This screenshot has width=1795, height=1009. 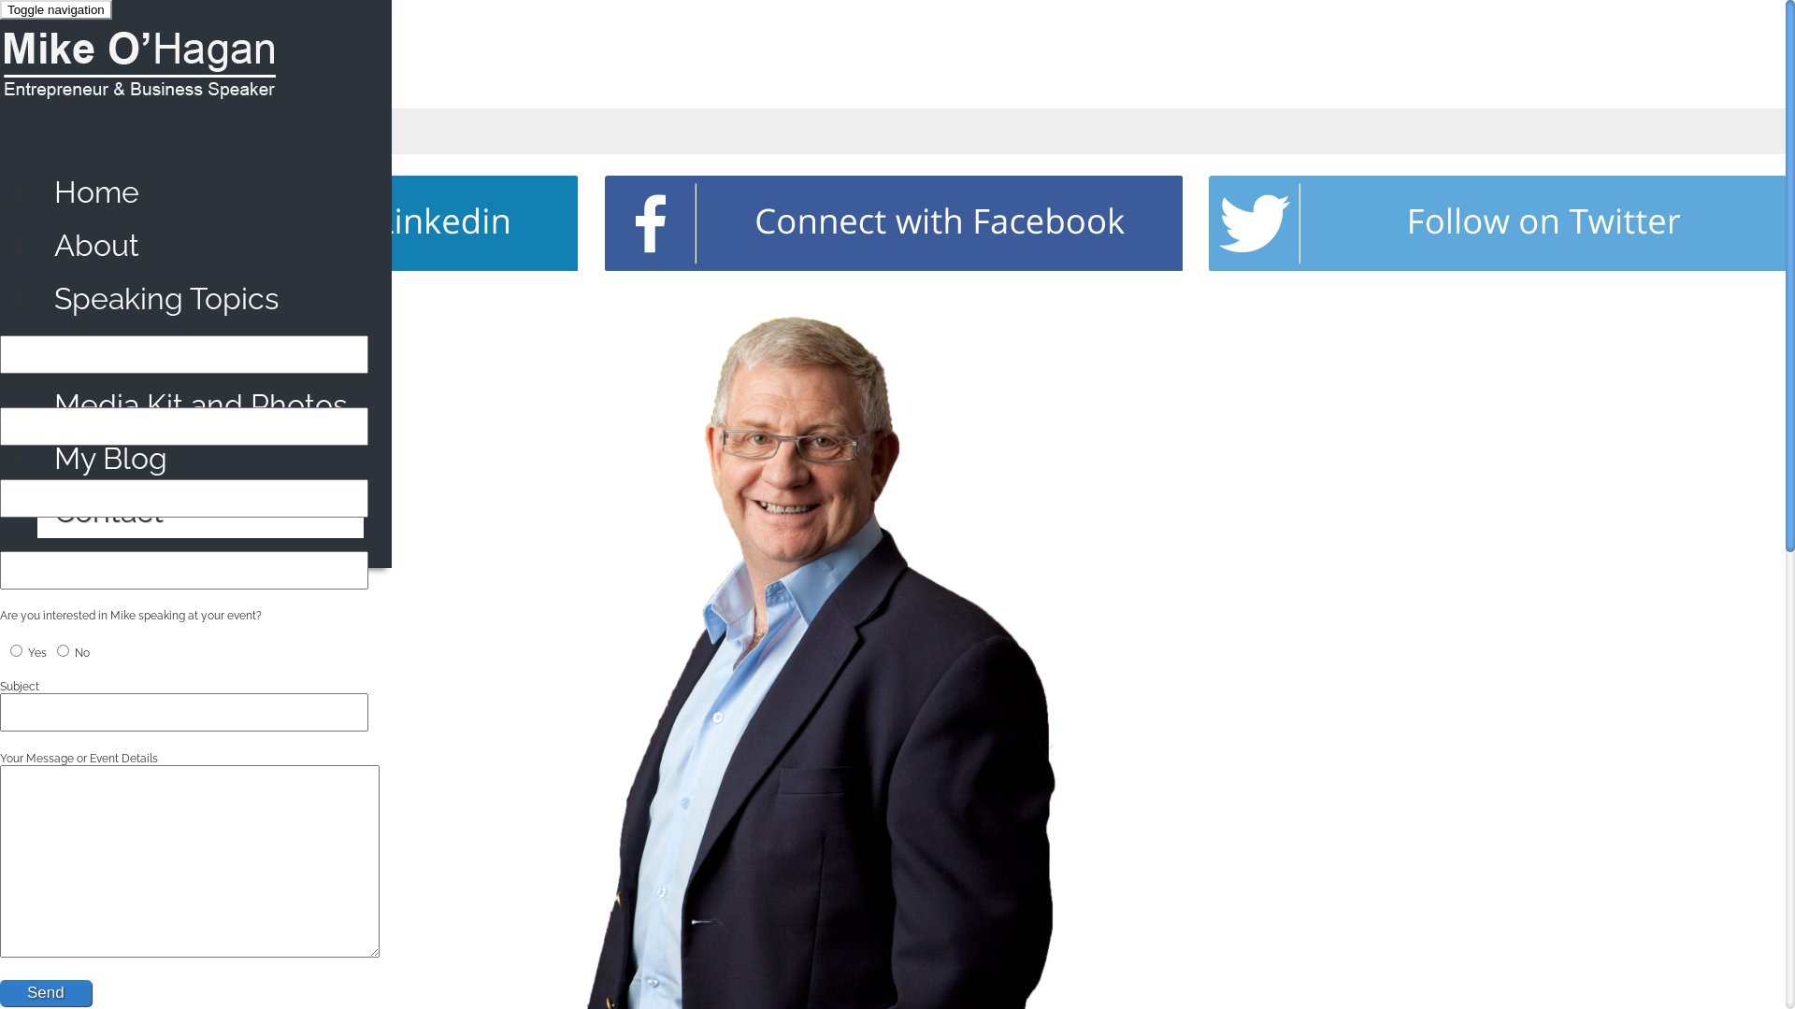 I want to click on Speaking Topics, so click(x=200, y=299).